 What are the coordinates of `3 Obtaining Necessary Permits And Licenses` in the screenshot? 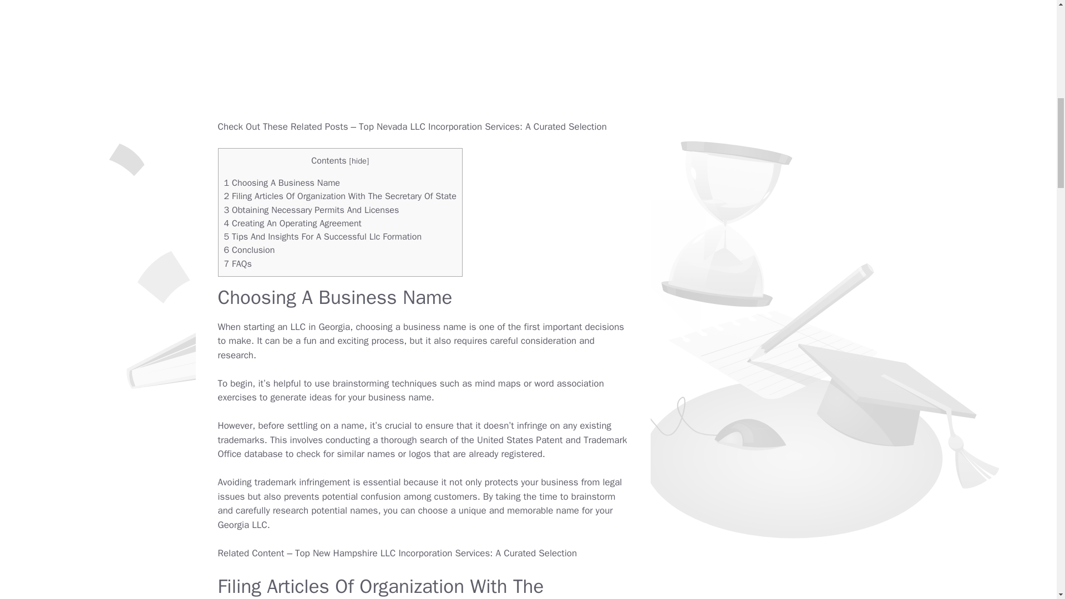 It's located at (312, 210).